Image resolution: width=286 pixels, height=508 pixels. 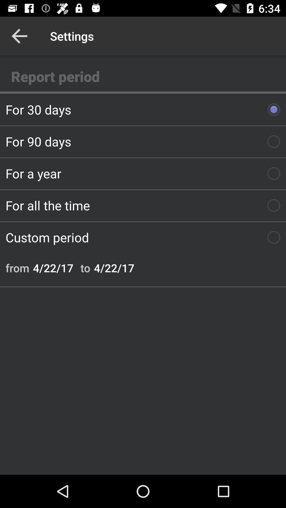 I want to click on click for all the item, so click(x=143, y=205).